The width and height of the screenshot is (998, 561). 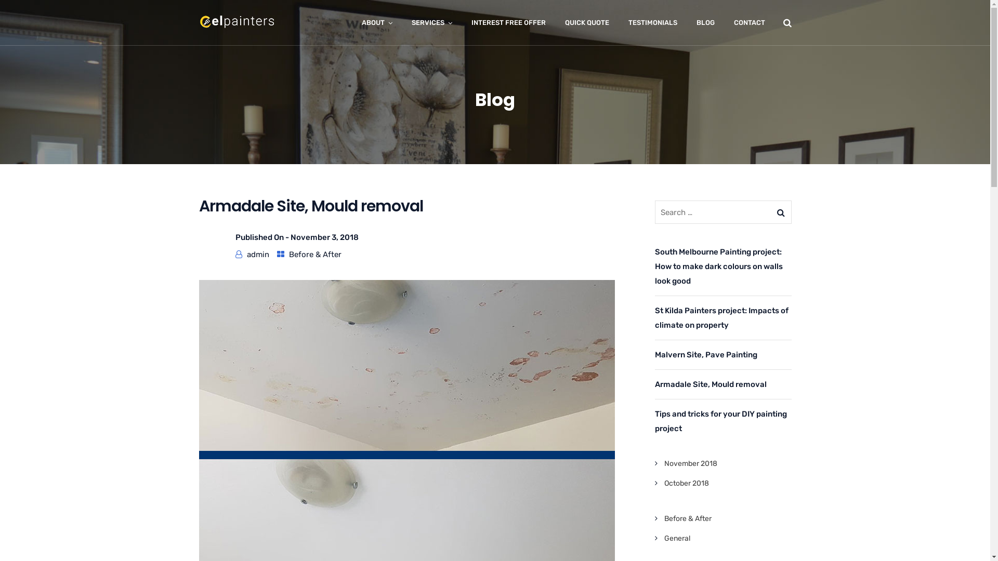 I want to click on November 3, 2018, so click(x=324, y=237).